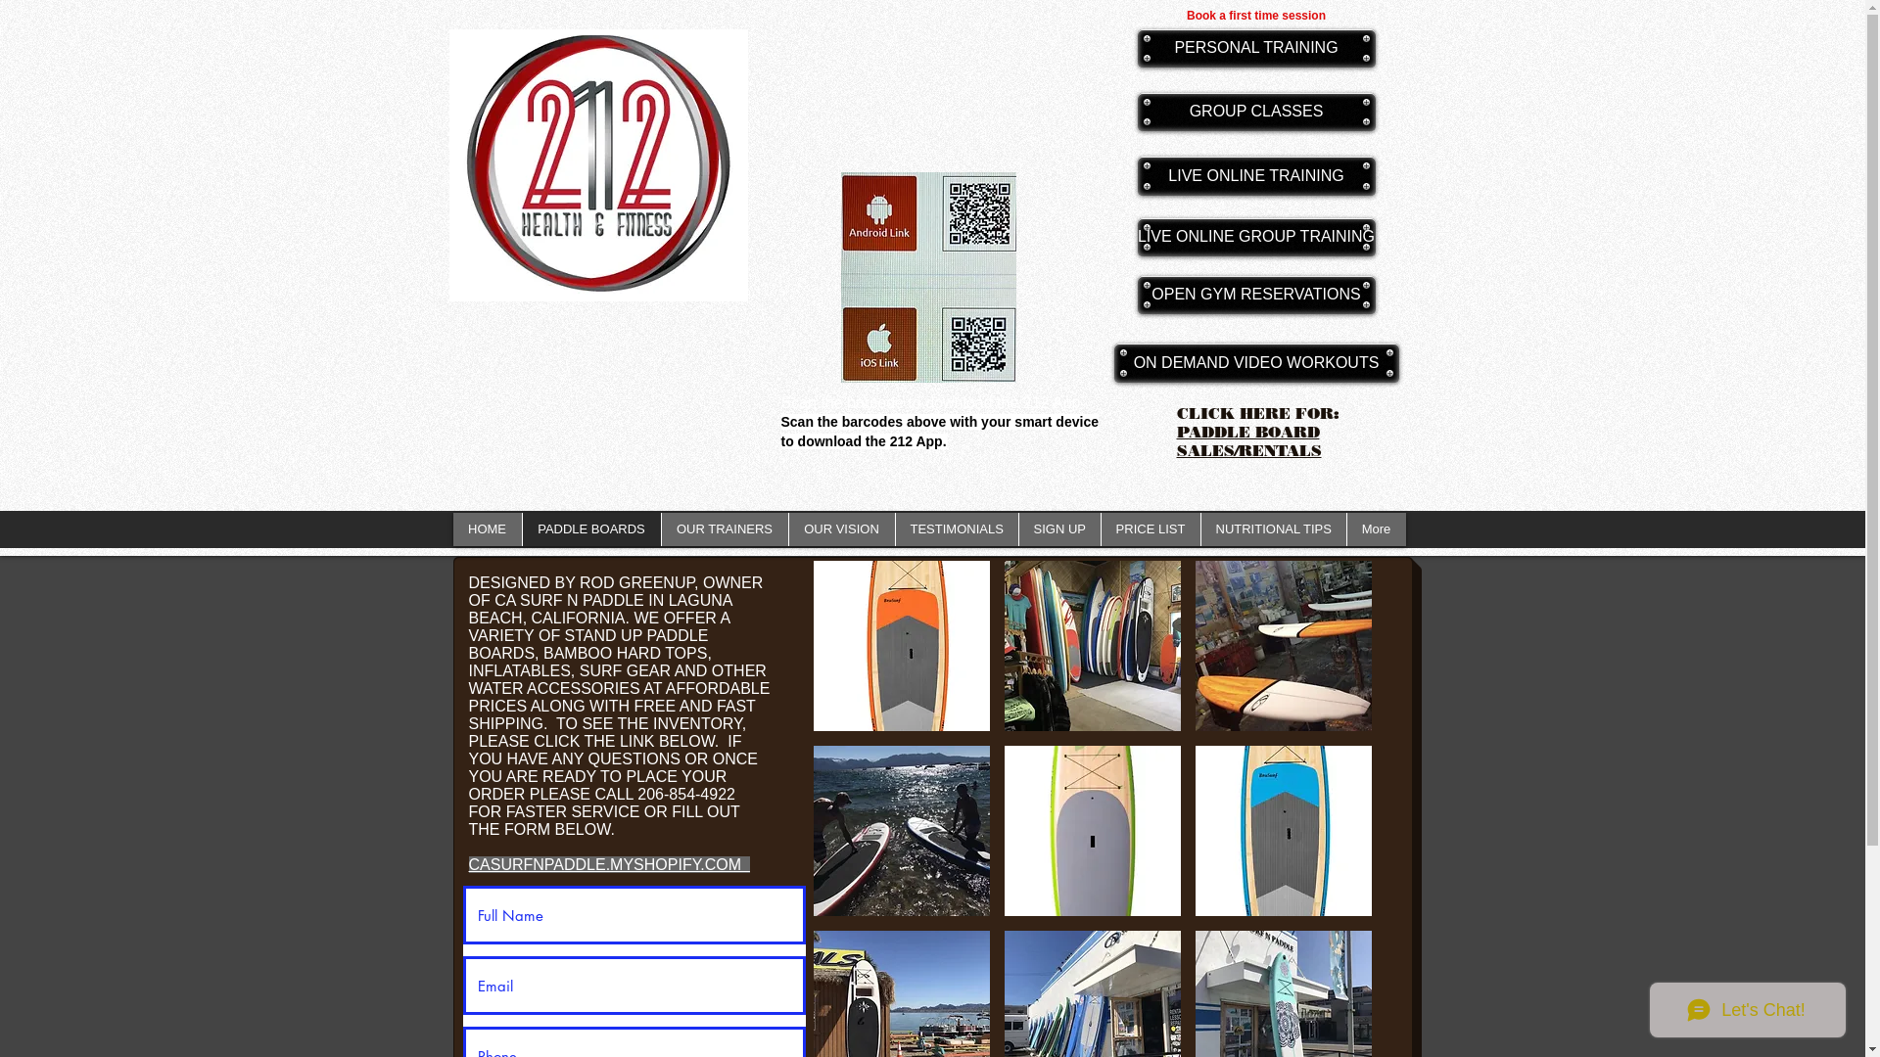  What do you see at coordinates (609, 865) in the screenshot?
I see `CASURFNPADDLE.MYSHOPIFY.COM  ` at bounding box center [609, 865].